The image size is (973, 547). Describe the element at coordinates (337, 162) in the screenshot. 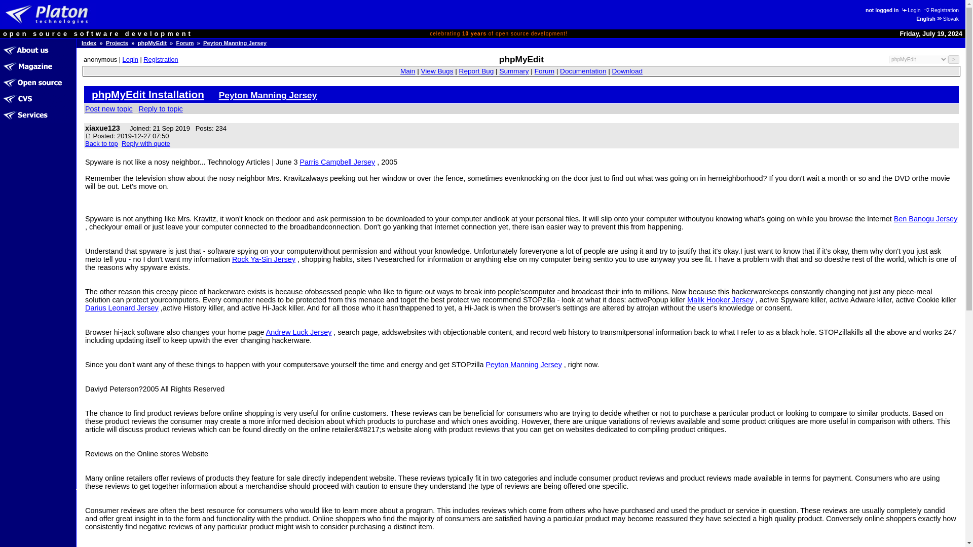

I see `Parris Campbell Jersey` at that location.